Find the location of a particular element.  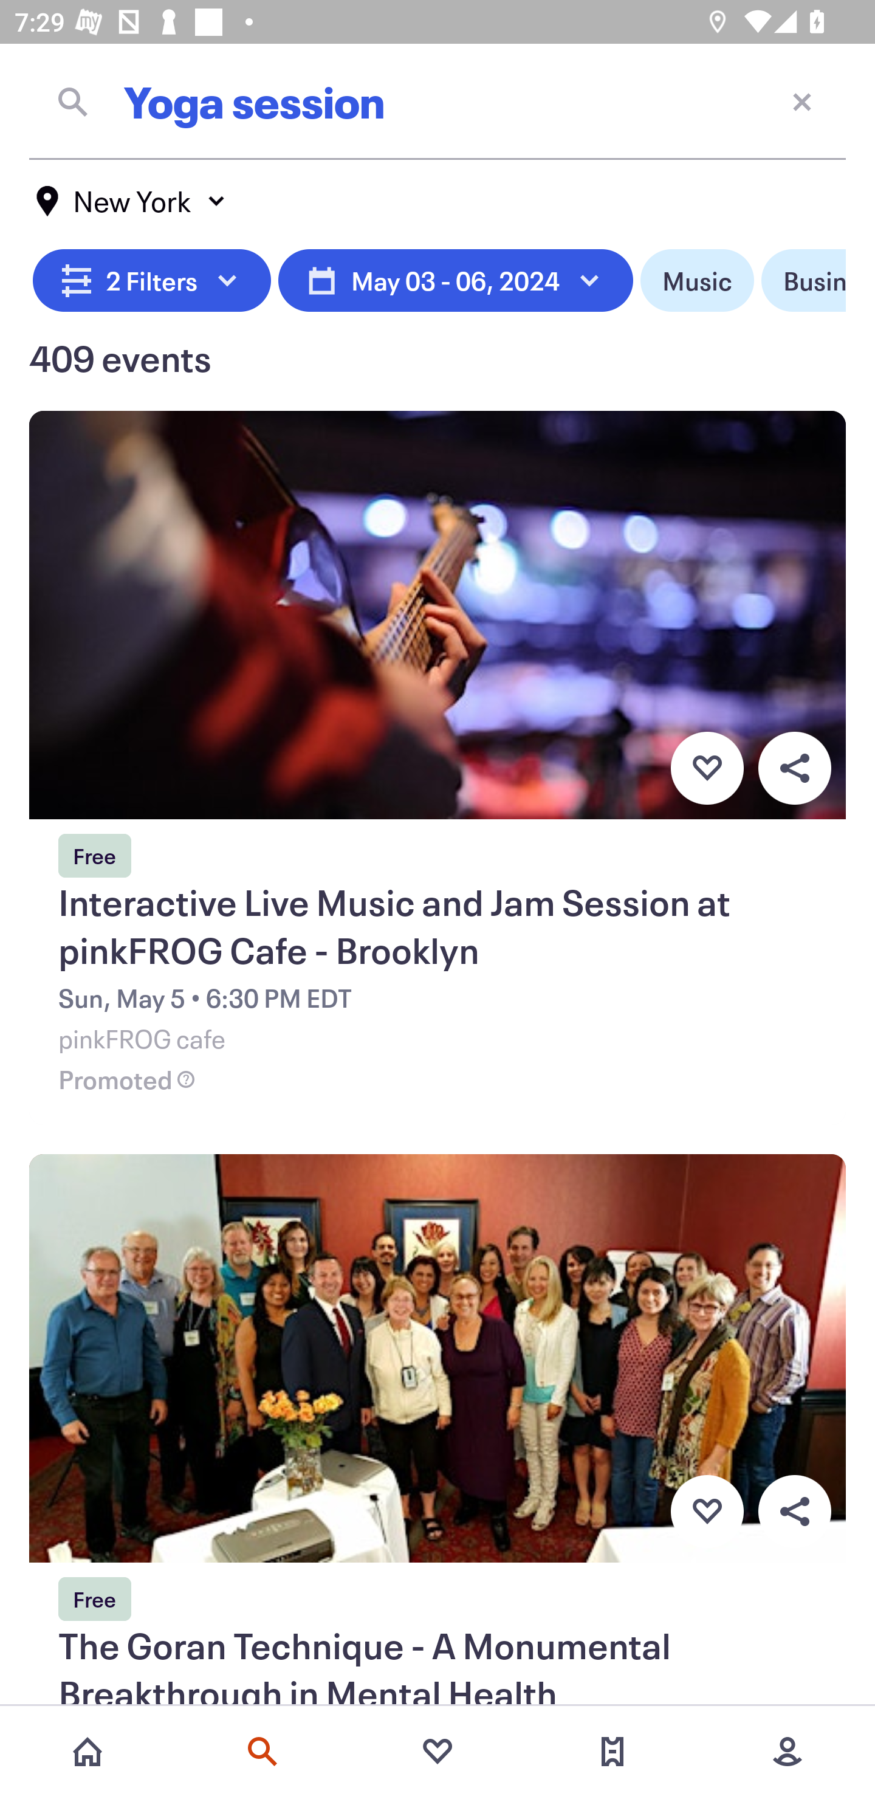

Overflow menu button is located at coordinates (794, 1512).